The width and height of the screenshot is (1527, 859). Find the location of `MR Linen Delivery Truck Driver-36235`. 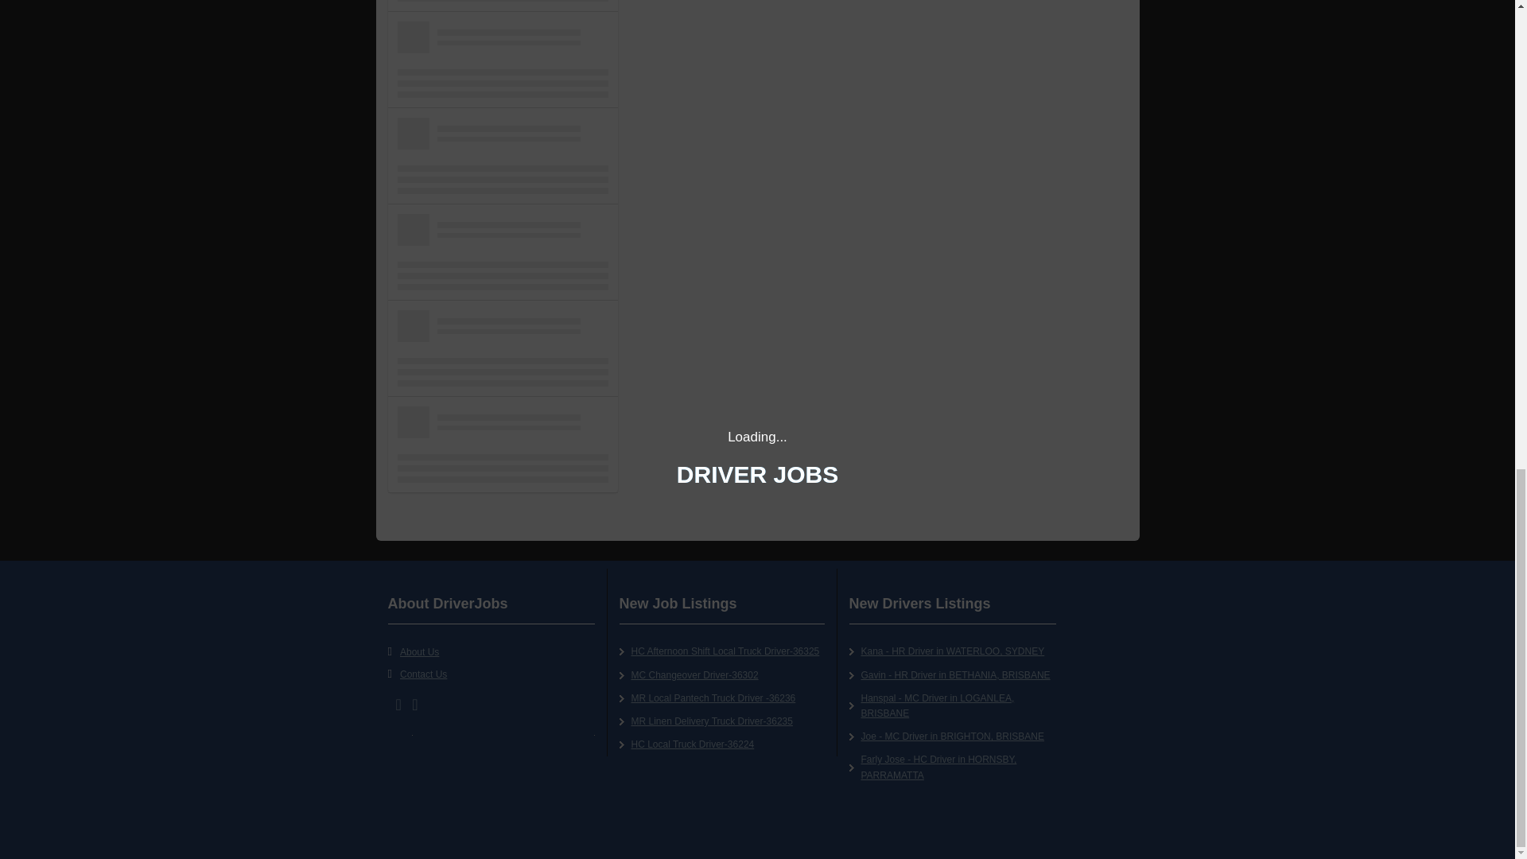

MR Linen Delivery Truck Driver-36235 is located at coordinates (712, 721).